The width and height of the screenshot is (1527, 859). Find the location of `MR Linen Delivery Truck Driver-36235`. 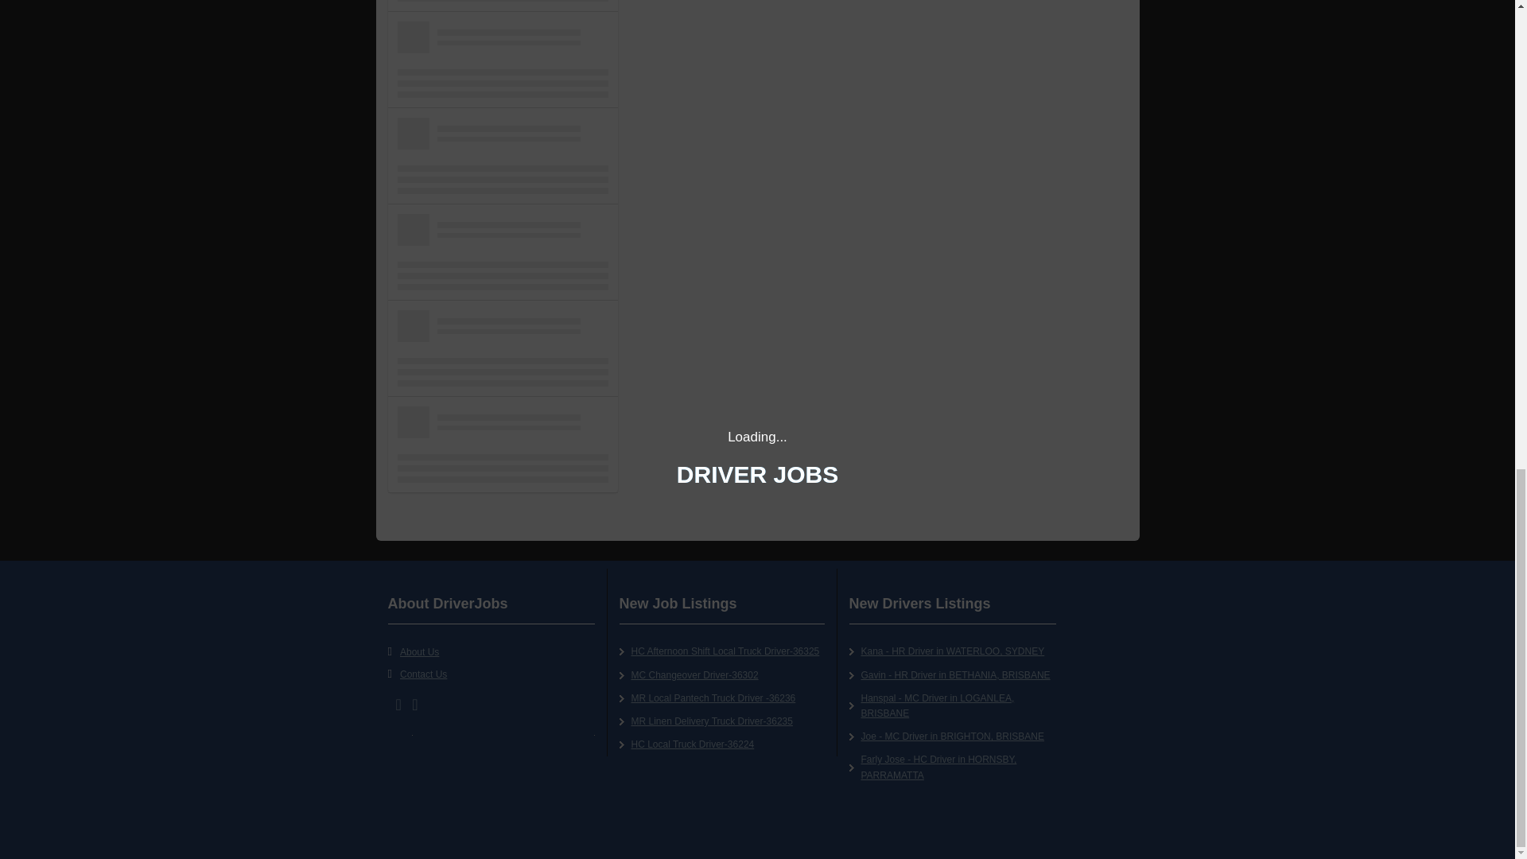

MR Linen Delivery Truck Driver-36235 is located at coordinates (712, 721).